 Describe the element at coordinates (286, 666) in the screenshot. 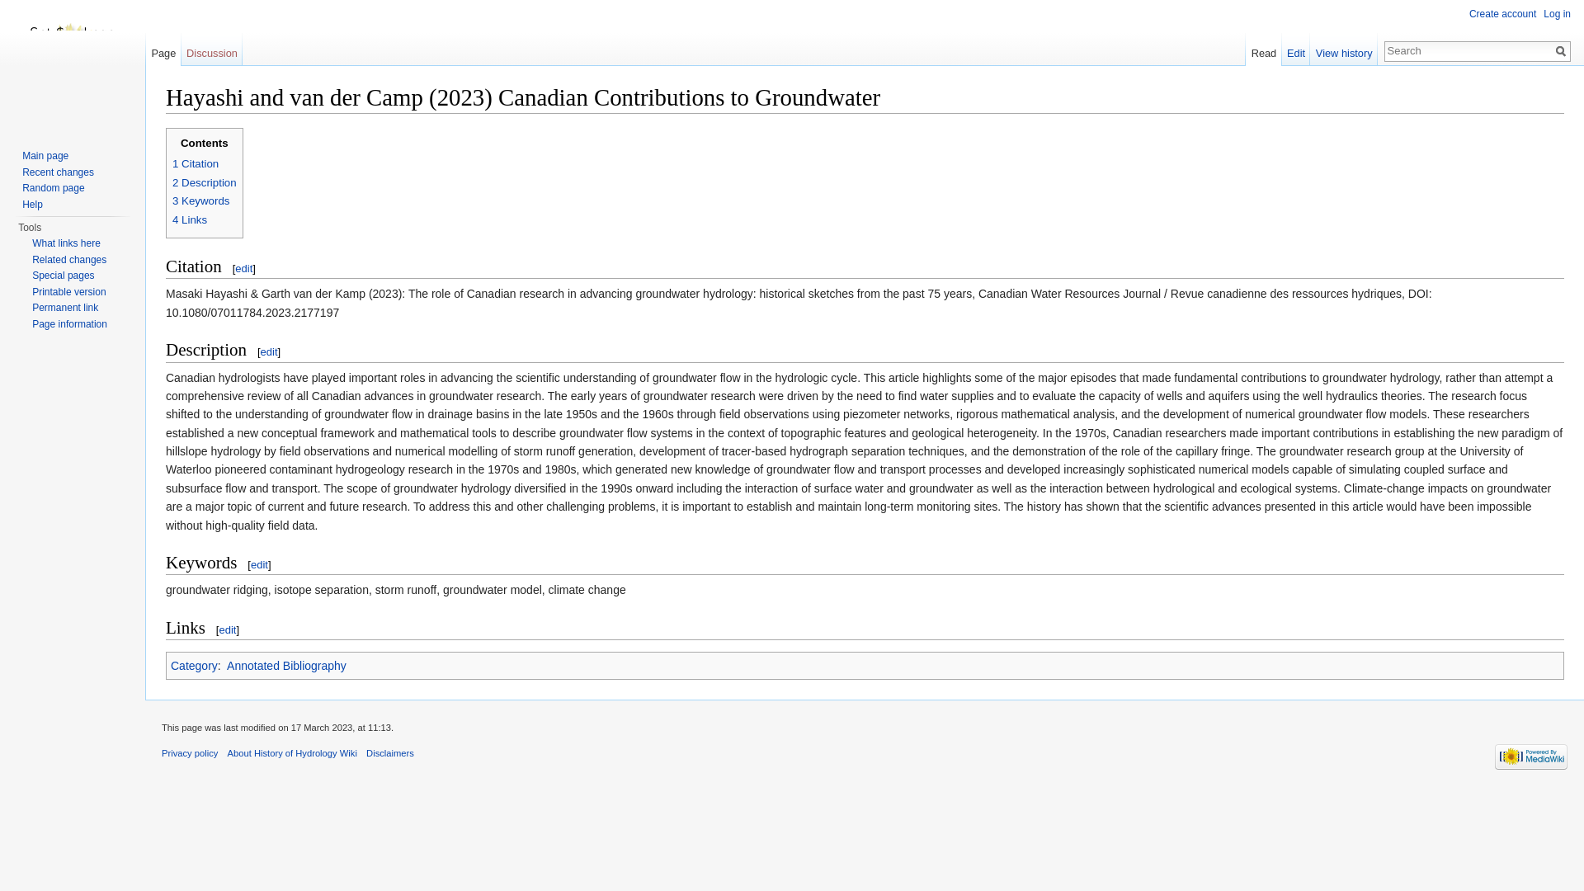

I see `Category:Annotated Bibliography` at that location.